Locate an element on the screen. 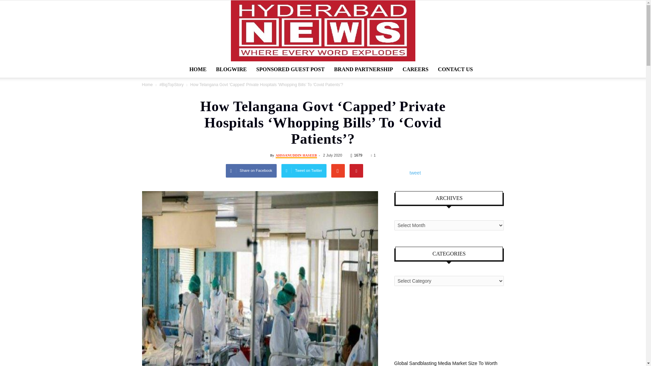 This screenshot has width=651, height=366. Share on Facebook is located at coordinates (251, 170).